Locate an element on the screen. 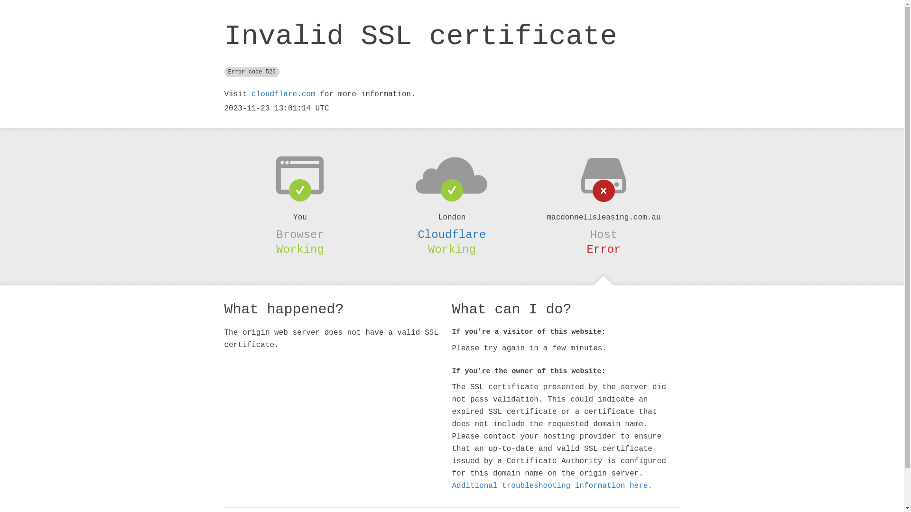 Image resolution: width=911 pixels, height=512 pixels. Additional troubleshooting information here. is located at coordinates (552, 486).